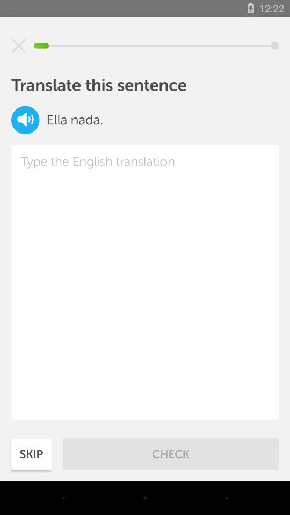  I want to click on open the item to the left of check icon, so click(31, 454).